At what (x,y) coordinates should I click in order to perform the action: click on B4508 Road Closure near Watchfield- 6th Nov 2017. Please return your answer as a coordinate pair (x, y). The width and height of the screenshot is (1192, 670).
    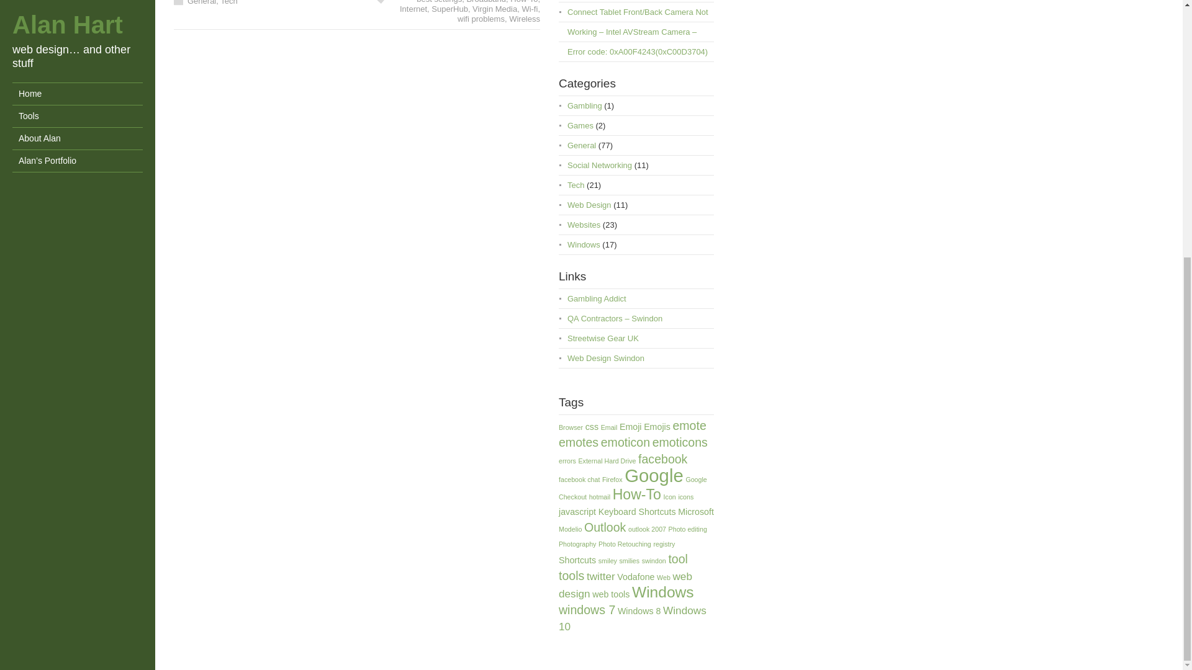
    Looking at the image, I should click on (634, 5).